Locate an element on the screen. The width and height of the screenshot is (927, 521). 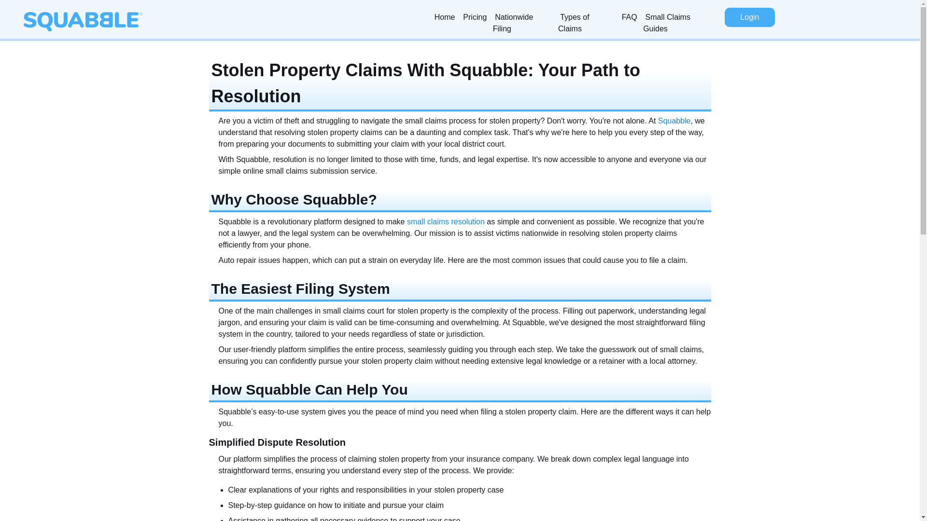
small claims resolution is located at coordinates (446, 221).